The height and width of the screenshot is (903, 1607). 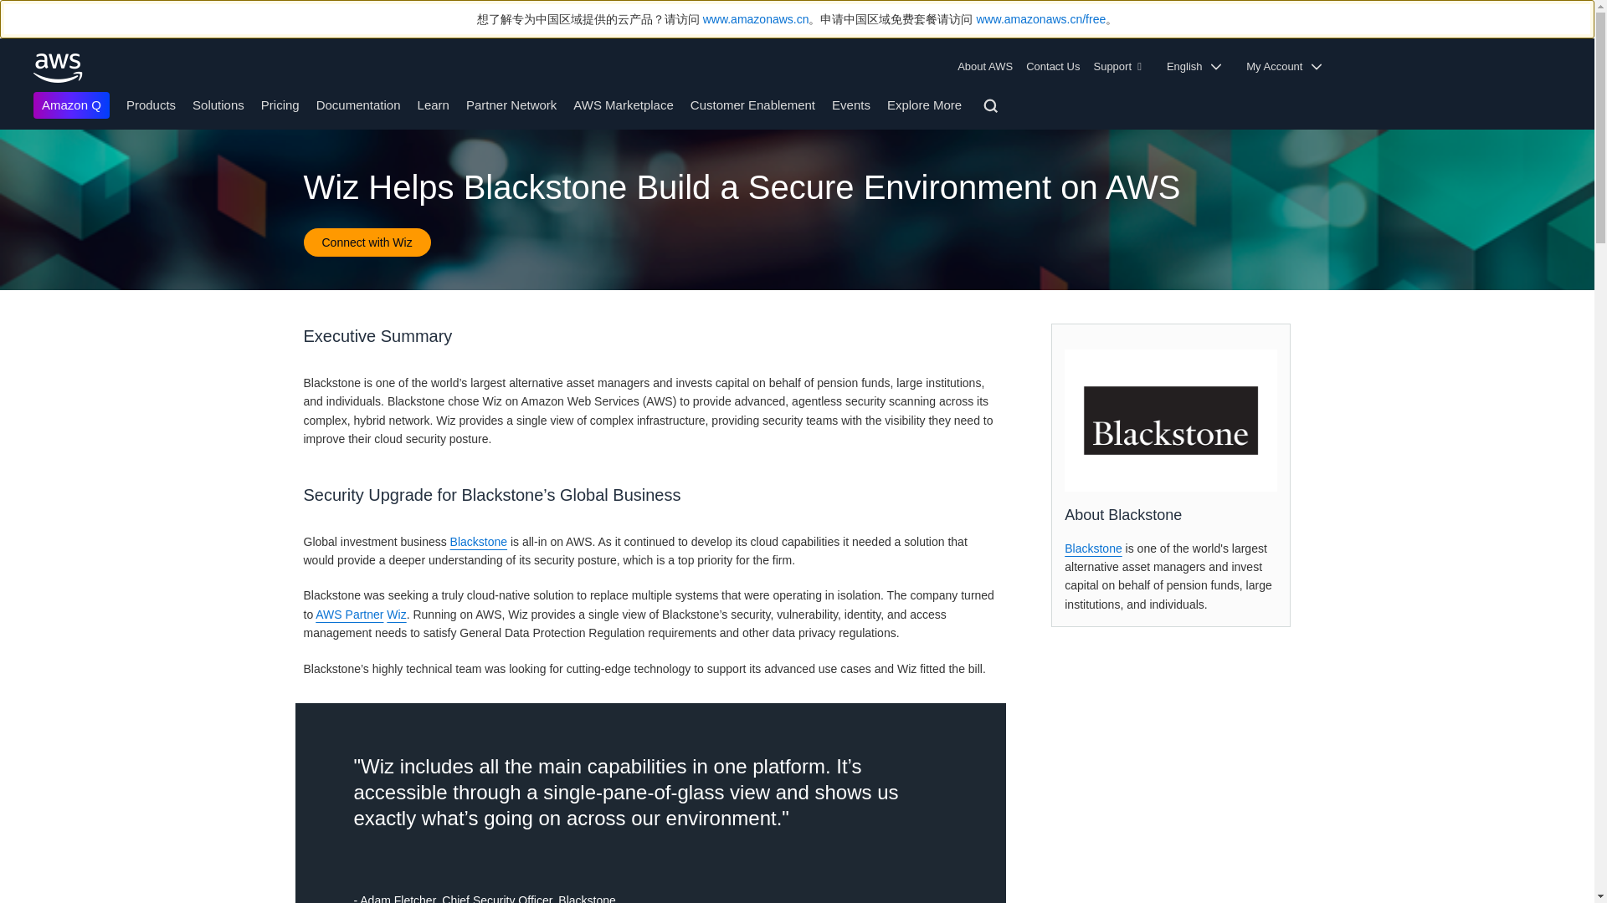 What do you see at coordinates (752, 104) in the screenshot?
I see `Customer Enablement` at bounding box center [752, 104].